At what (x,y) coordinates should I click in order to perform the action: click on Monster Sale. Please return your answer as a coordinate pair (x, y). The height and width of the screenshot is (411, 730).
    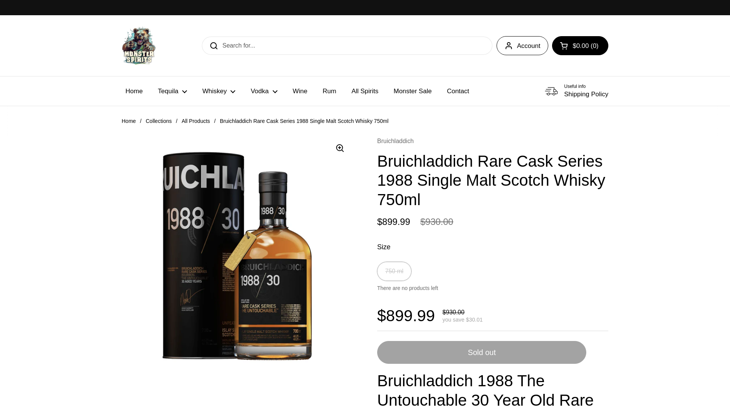
    Looking at the image, I should click on (329, 91).